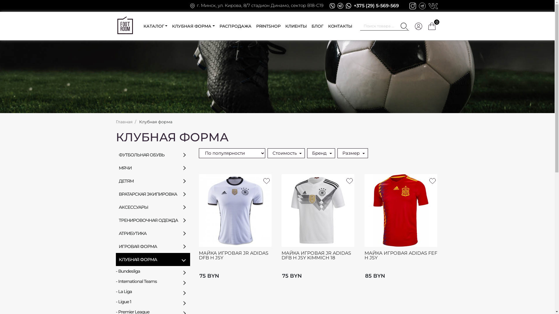 Image resolution: width=559 pixels, height=314 pixels. Describe the element at coordinates (153, 302) in the screenshot. I see `- Ligue 1` at that location.